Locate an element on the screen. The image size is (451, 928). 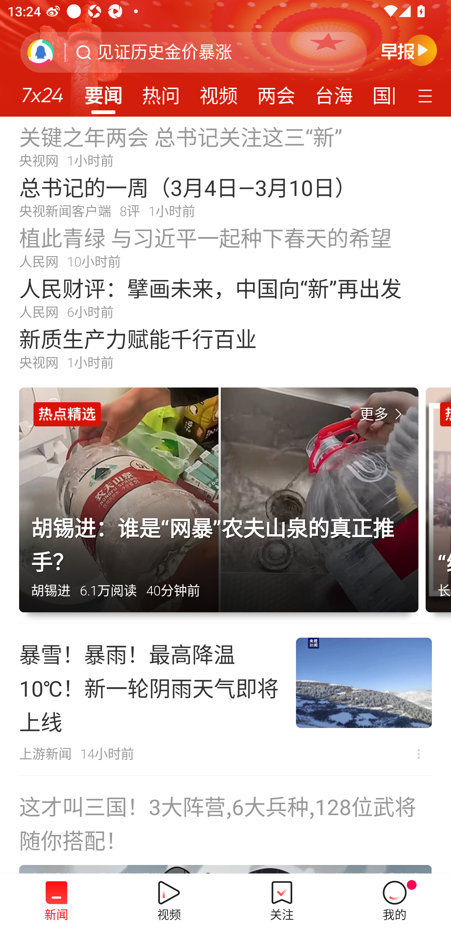
早晚报 is located at coordinates (409, 50).